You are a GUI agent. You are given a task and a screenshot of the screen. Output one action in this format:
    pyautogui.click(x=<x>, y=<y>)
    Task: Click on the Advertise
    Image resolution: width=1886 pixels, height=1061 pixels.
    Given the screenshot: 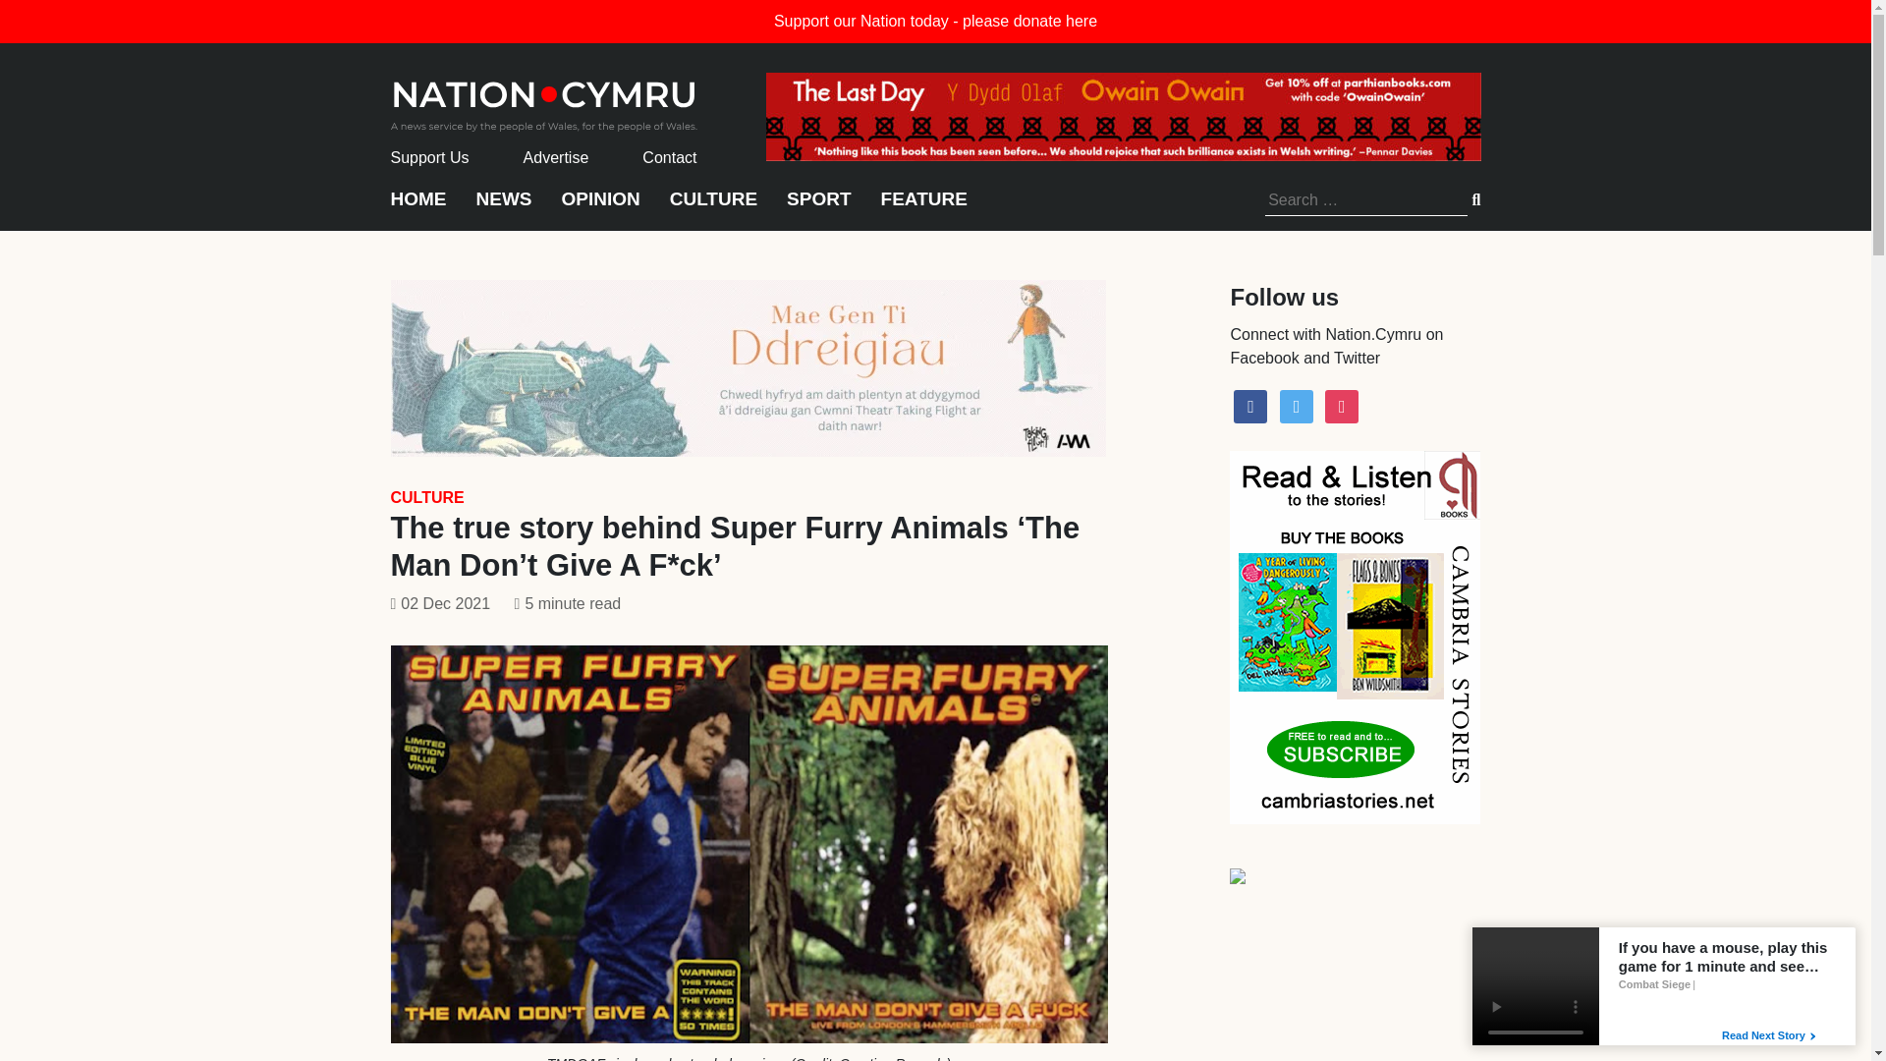 What is the action you would take?
    pyautogui.click(x=556, y=157)
    